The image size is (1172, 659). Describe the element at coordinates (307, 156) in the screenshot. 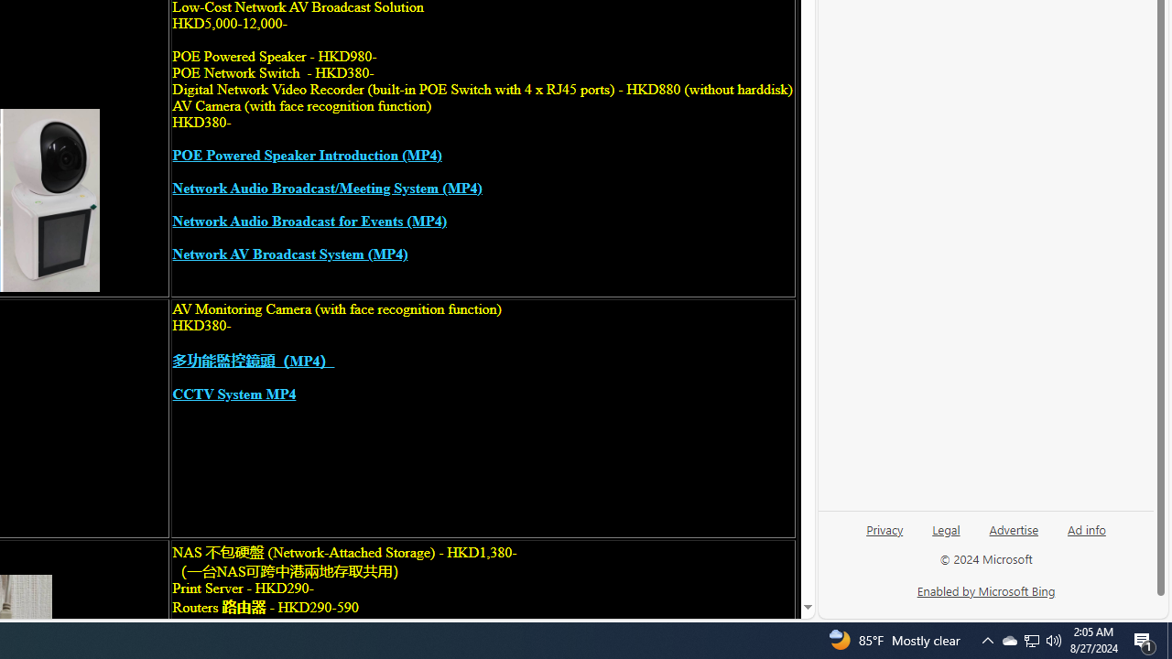

I see `POE Powered Speaker Introduction (MP4)` at that location.